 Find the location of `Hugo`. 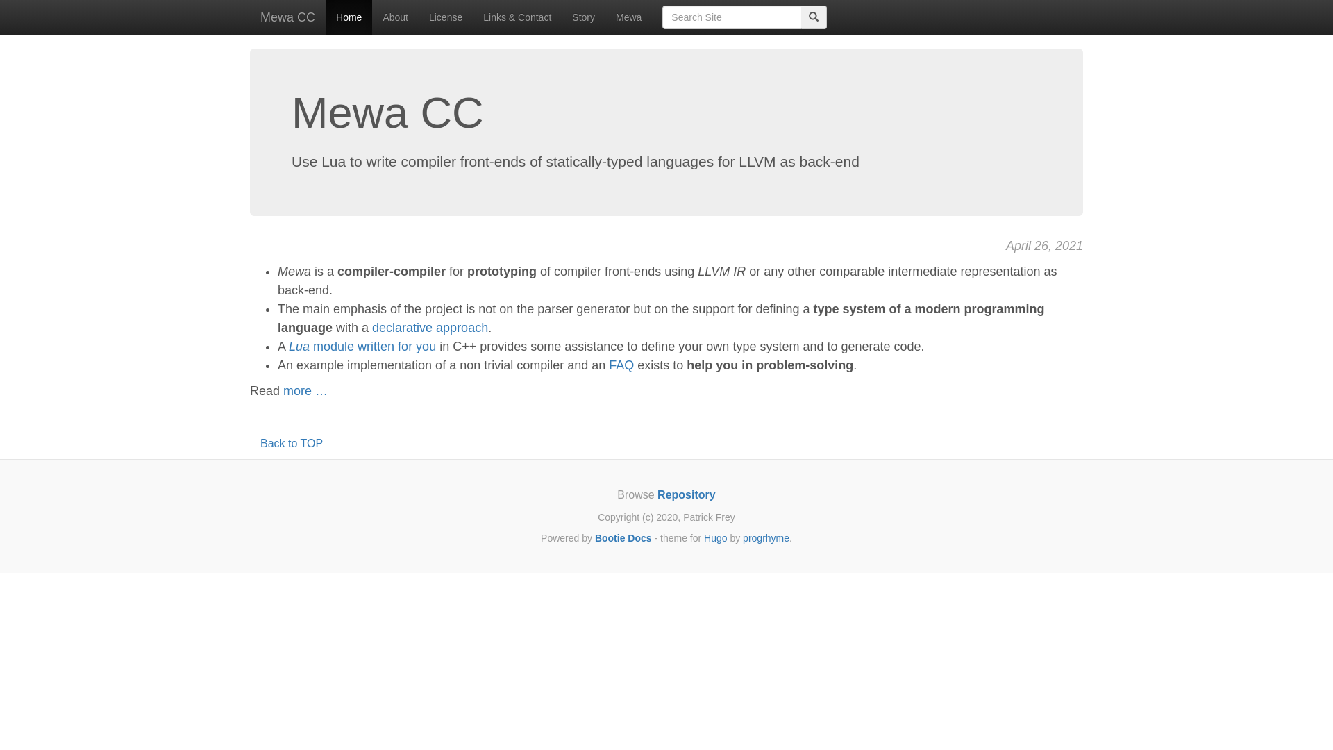

Hugo is located at coordinates (715, 538).